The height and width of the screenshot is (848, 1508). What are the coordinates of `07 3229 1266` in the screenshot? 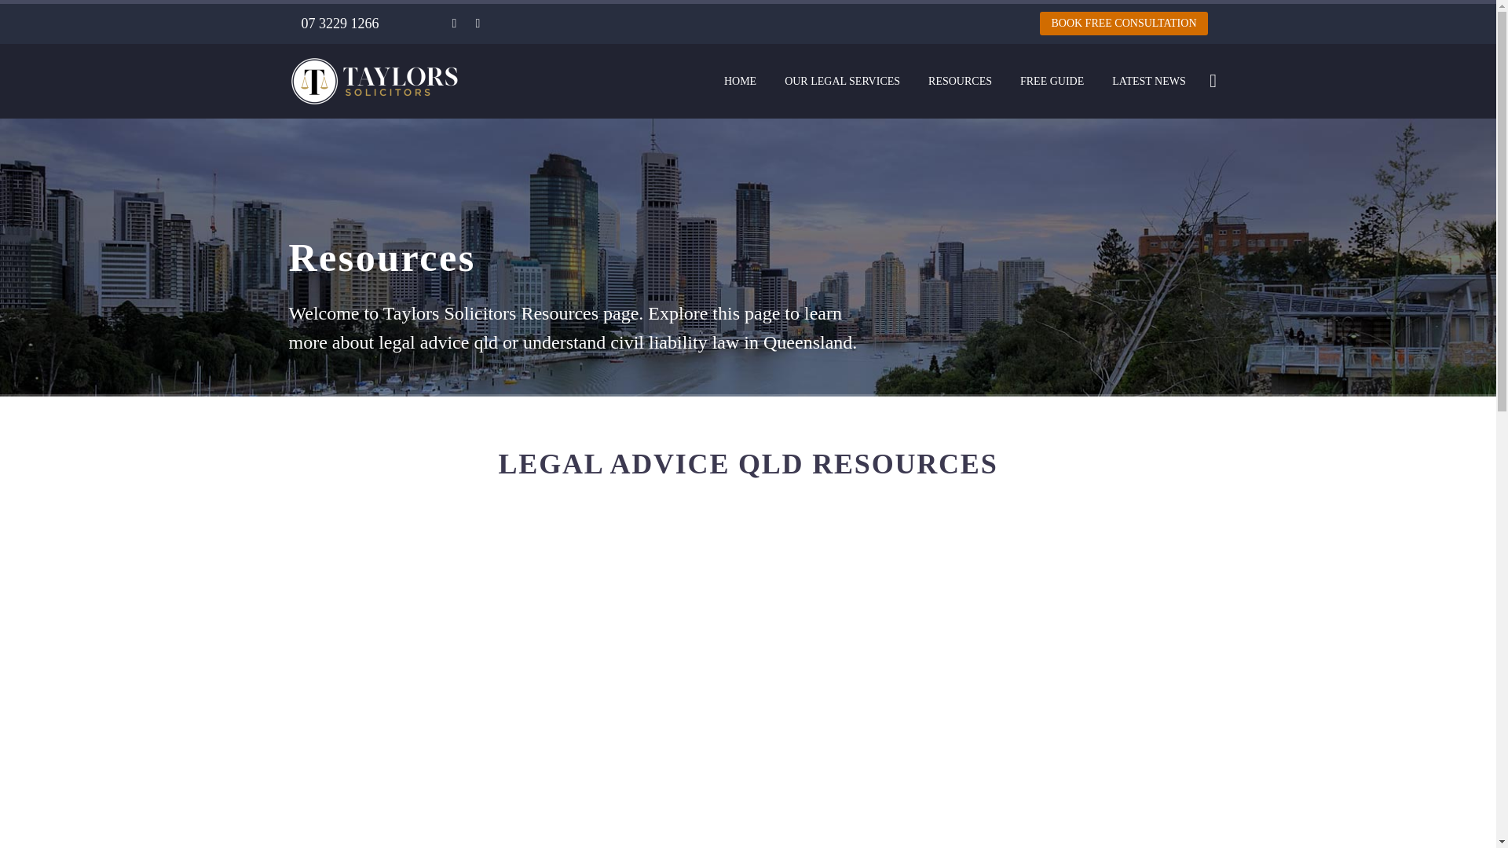 It's located at (341, 24).